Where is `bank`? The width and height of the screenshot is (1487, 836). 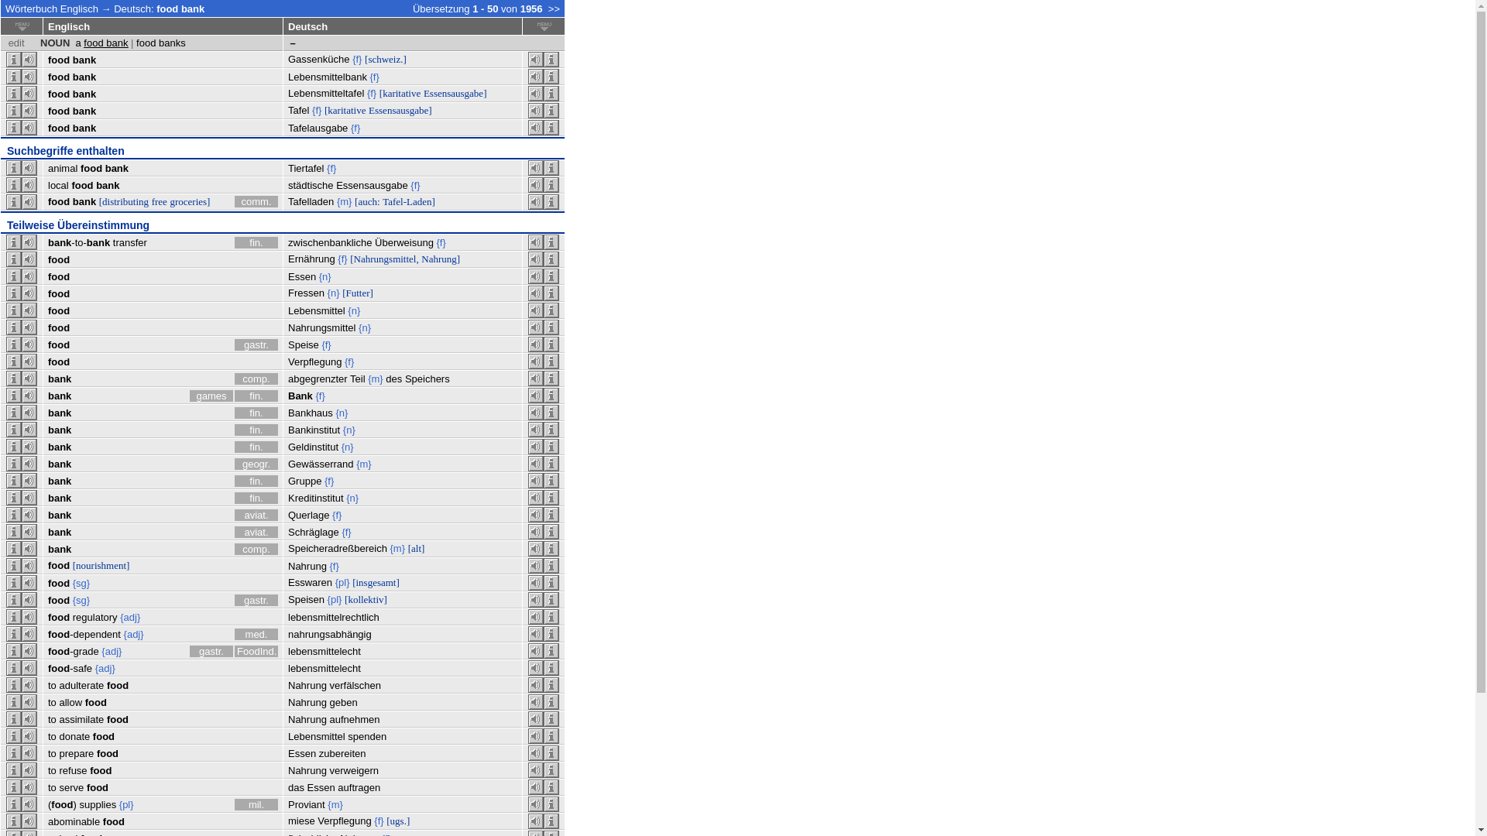 bank is located at coordinates (84, 201).